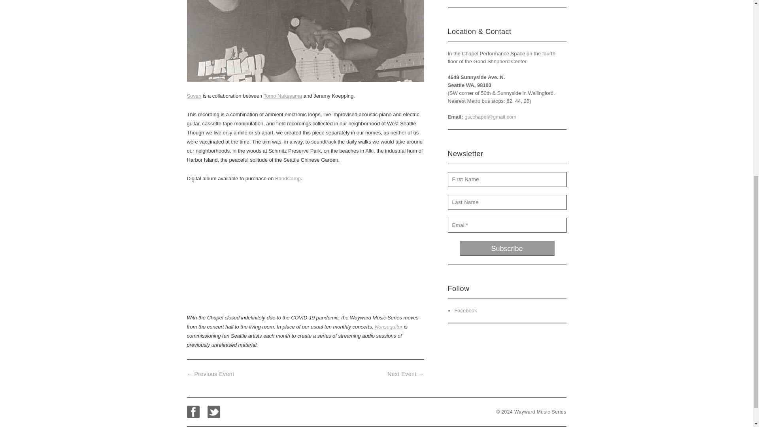  I want to click on Twitter, so click(213, 412).